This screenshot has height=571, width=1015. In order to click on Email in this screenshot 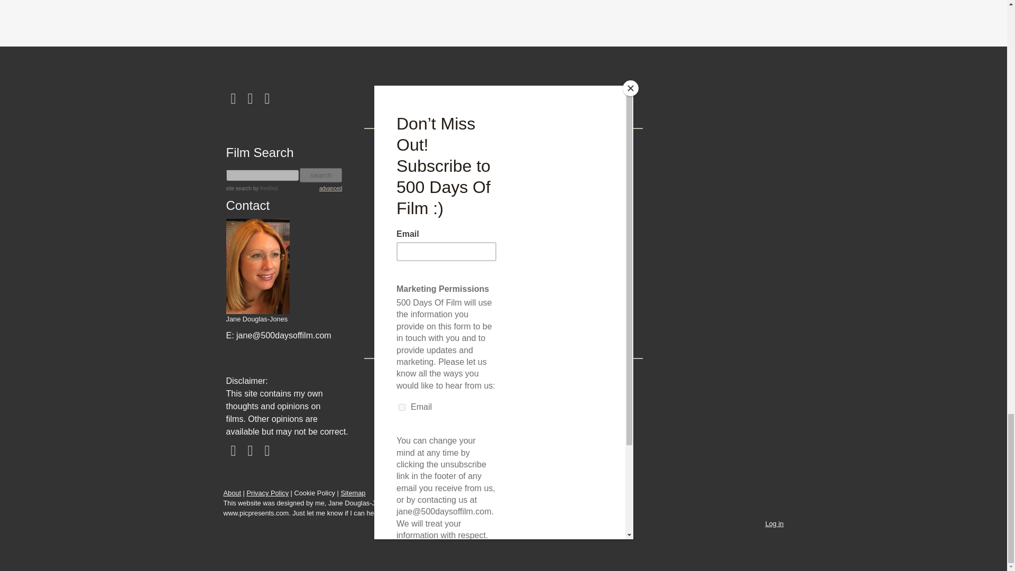, I will do `click(267, 451)`.